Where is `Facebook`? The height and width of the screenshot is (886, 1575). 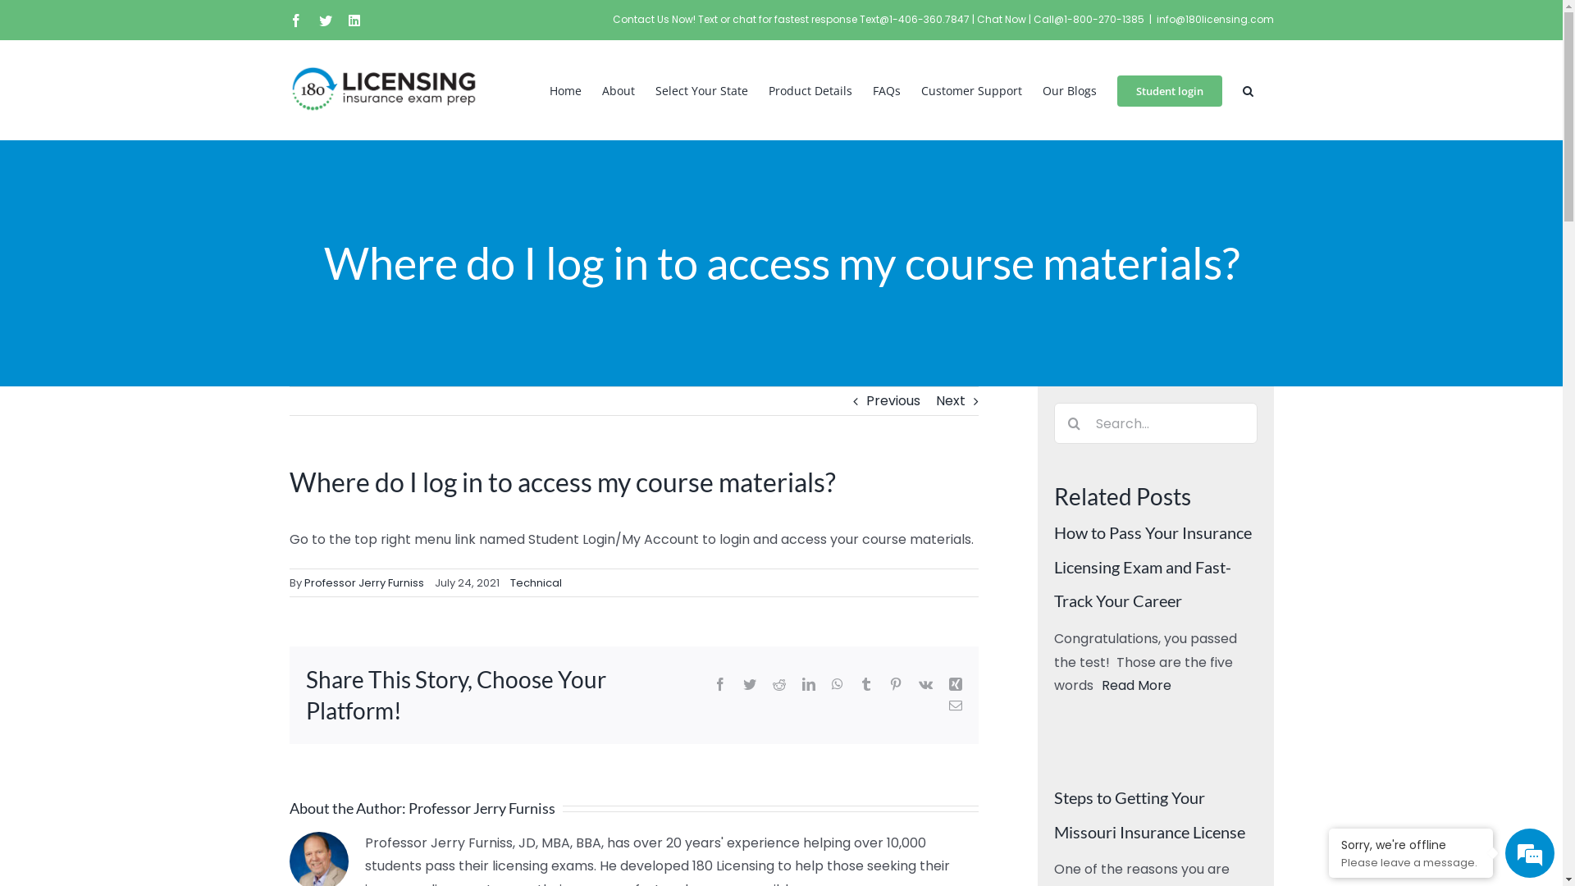
Facebook is located at coordinates (295, 20).